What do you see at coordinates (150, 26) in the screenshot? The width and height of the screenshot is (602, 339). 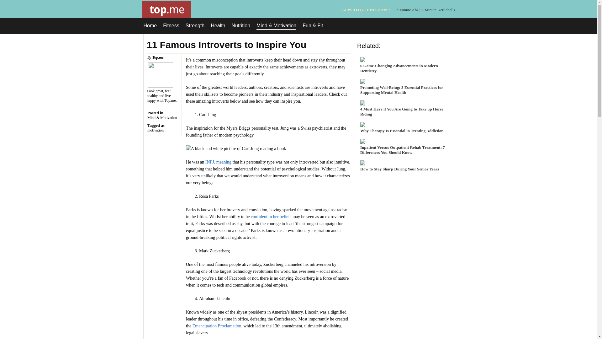 I see `Home` at bounding box center [150, 26].